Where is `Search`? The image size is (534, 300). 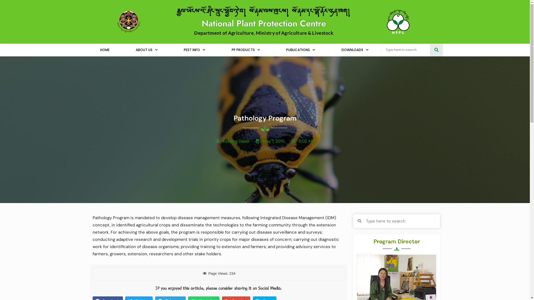 Search is located at coordinates (406, 50).